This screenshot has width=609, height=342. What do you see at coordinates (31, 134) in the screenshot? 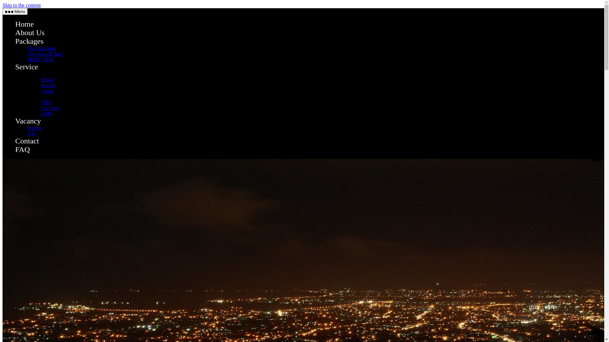
I see `Job` at bounding box center [31, 134].